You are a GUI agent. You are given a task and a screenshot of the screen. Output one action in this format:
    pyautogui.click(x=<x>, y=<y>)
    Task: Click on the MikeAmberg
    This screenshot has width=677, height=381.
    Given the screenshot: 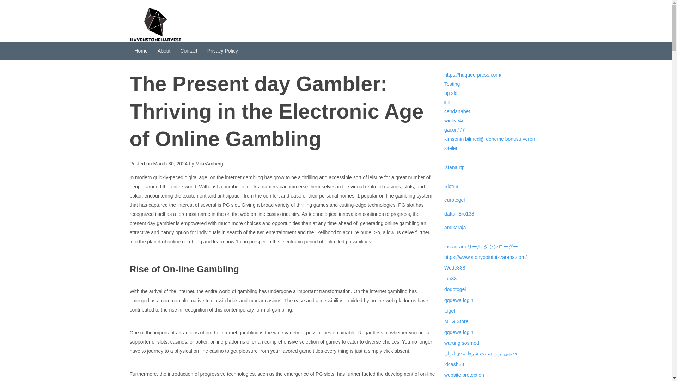 What is the action you would take?
    pyautogui.click(x=209, y=163)
    